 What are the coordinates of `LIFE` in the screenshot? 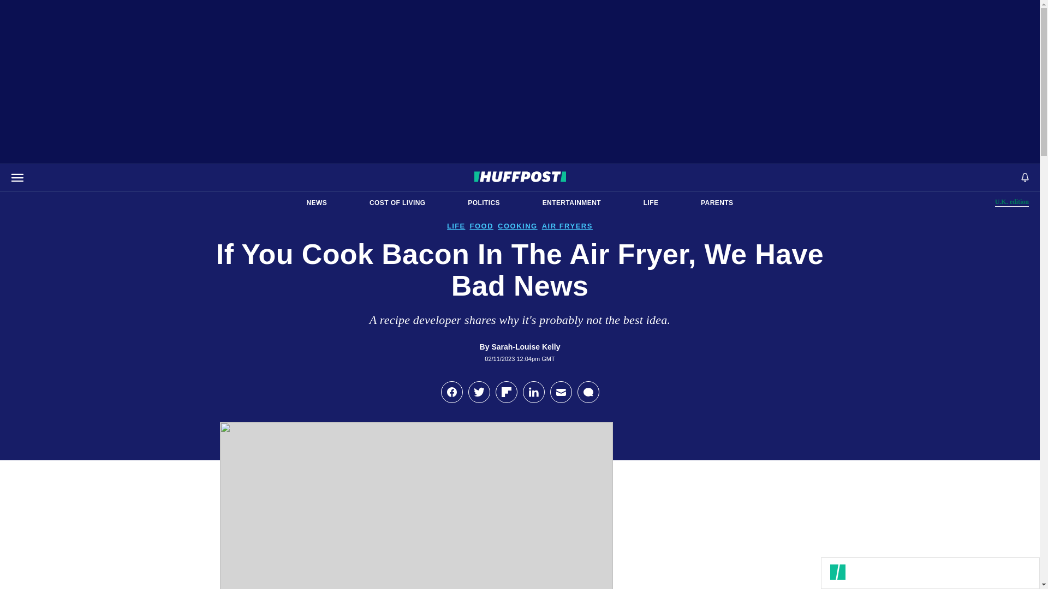 It's located at (1012, 202).